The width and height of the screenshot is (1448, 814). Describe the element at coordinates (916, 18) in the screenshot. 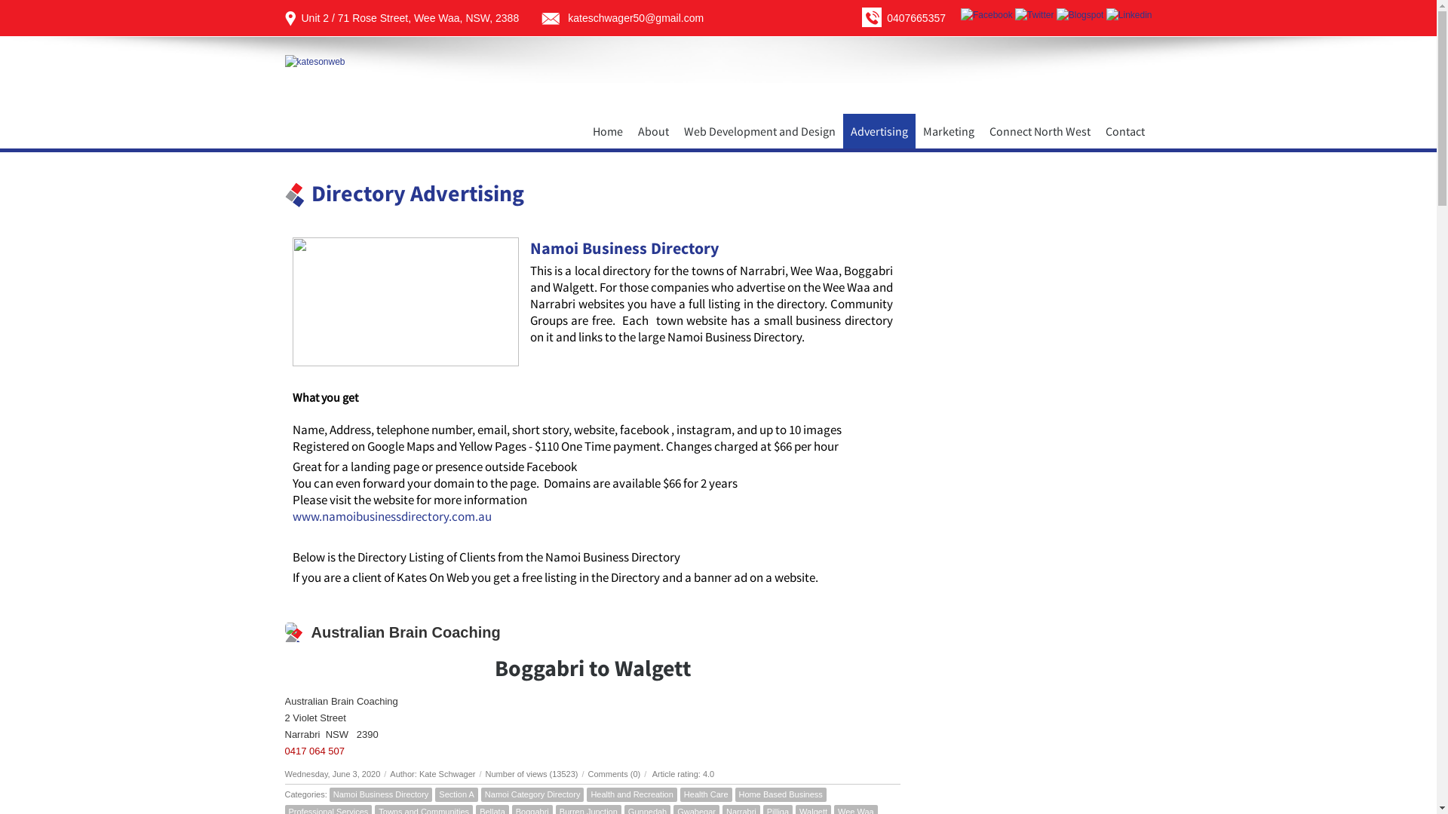

I see `0407665357` at that location.